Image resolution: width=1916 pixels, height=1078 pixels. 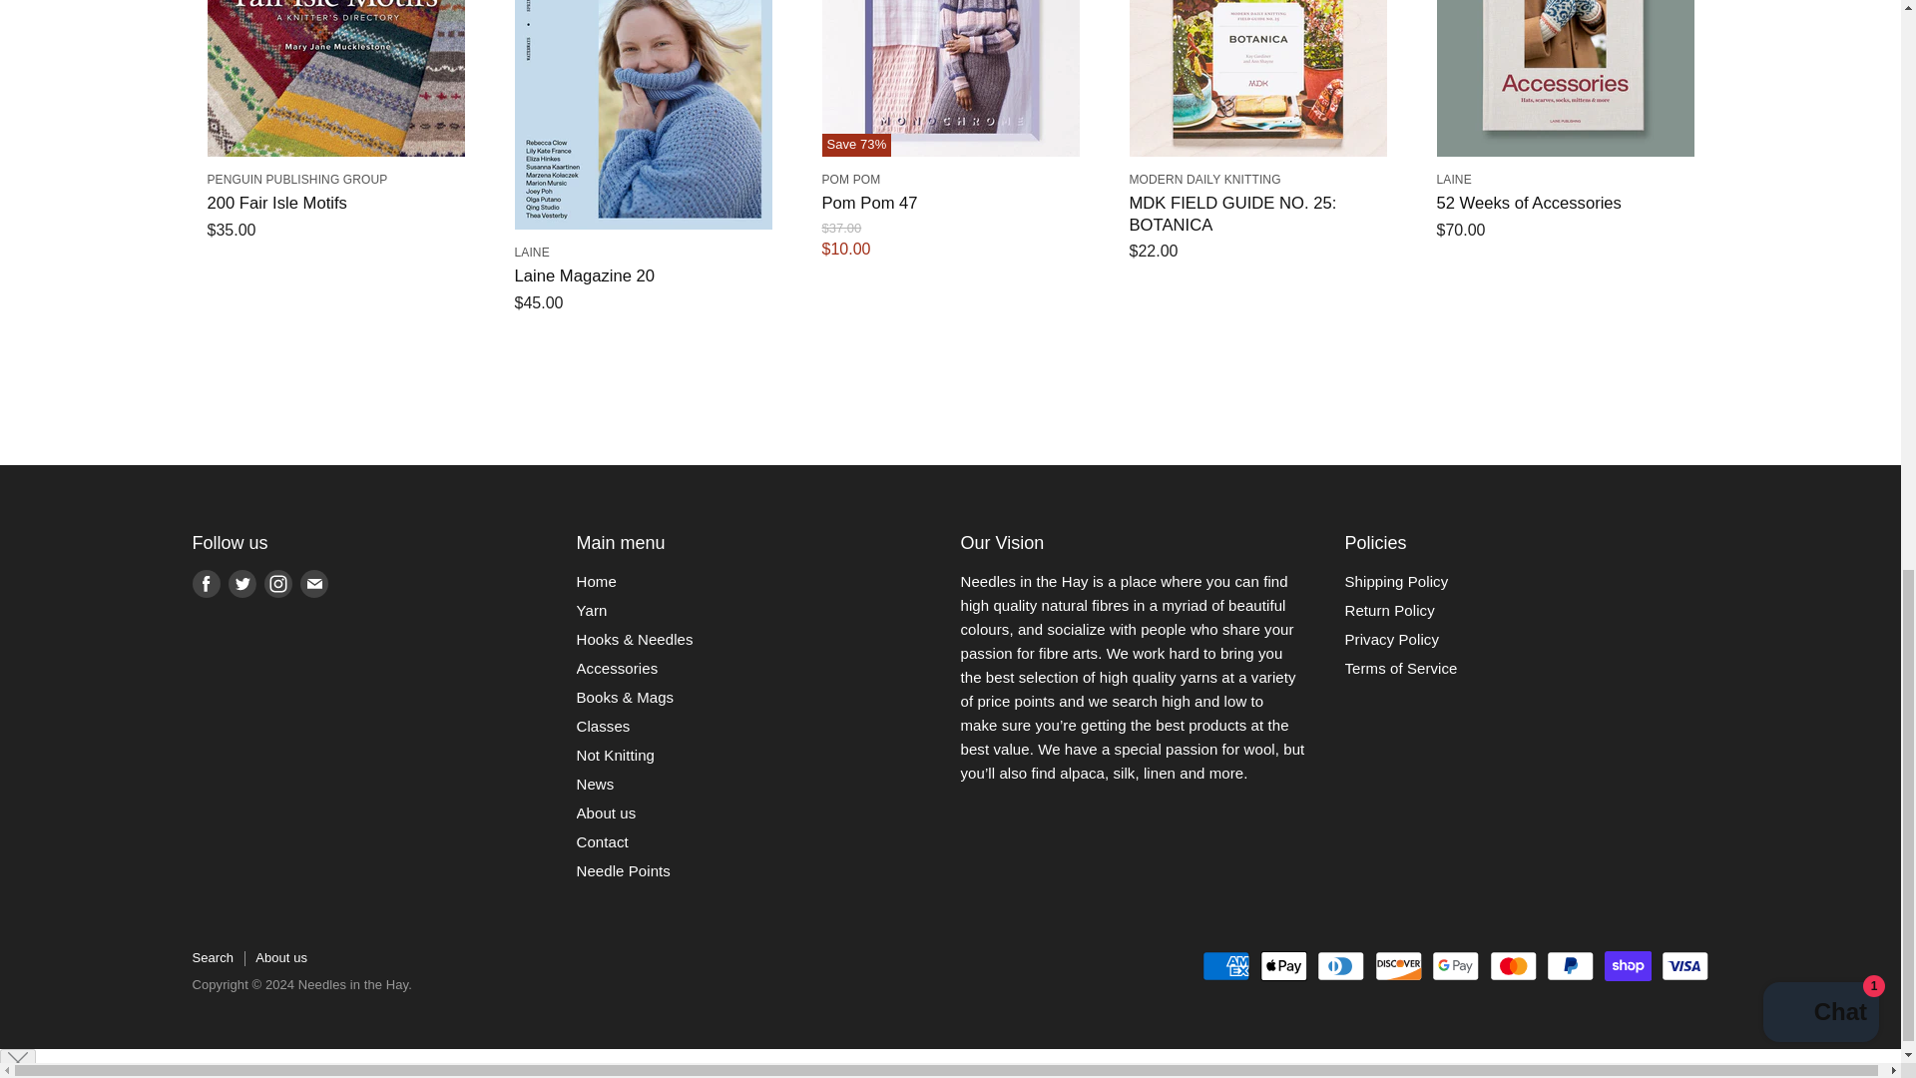 What do you see at coordinates (241, 583) in the screenshot?
I see `Twitter` at bounding box center [241, 583].